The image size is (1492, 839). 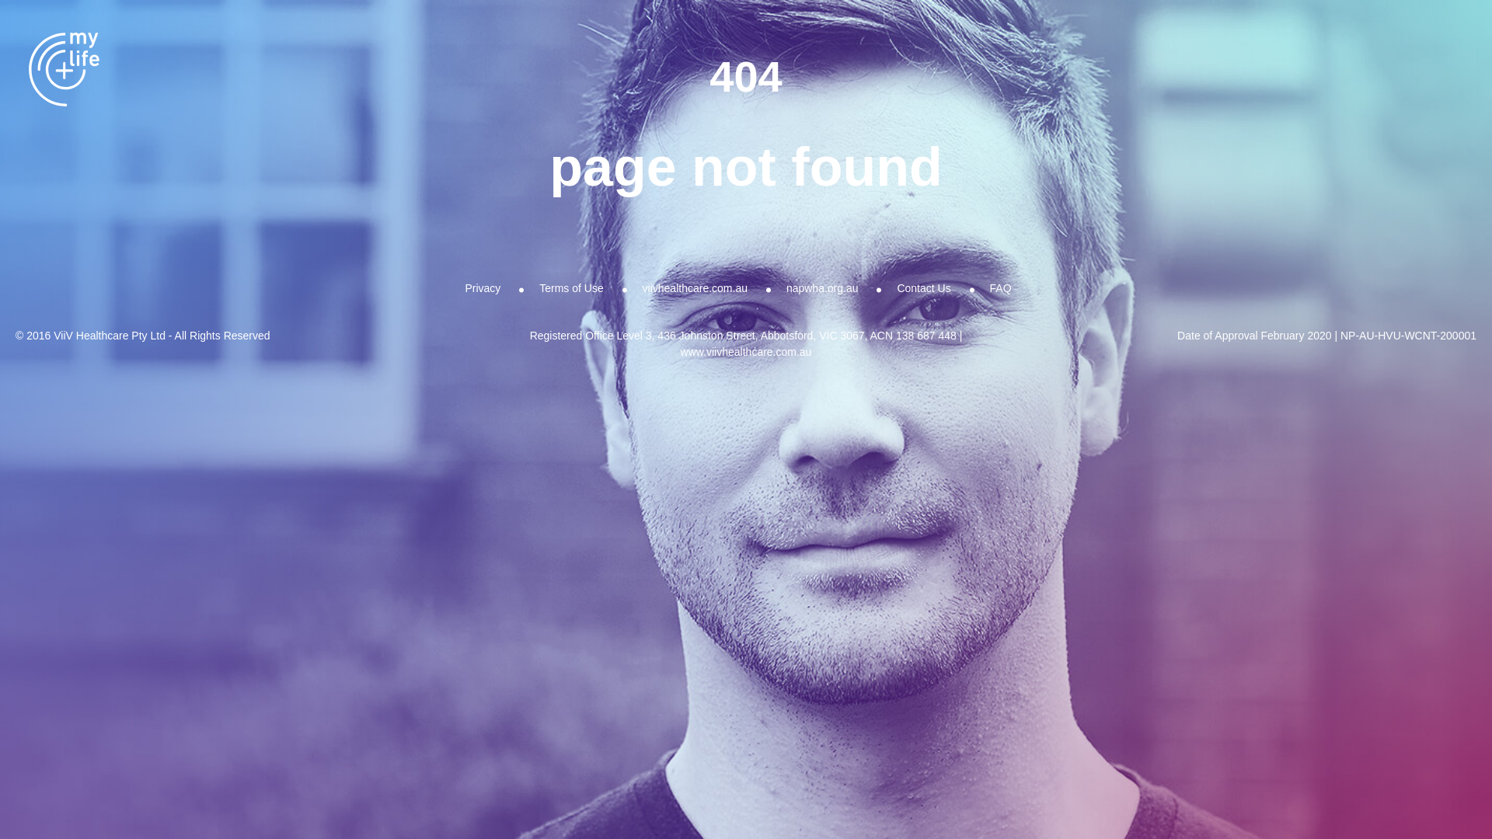 I want to click on viivhealthcare.com.au, so click(x=695, y=288).